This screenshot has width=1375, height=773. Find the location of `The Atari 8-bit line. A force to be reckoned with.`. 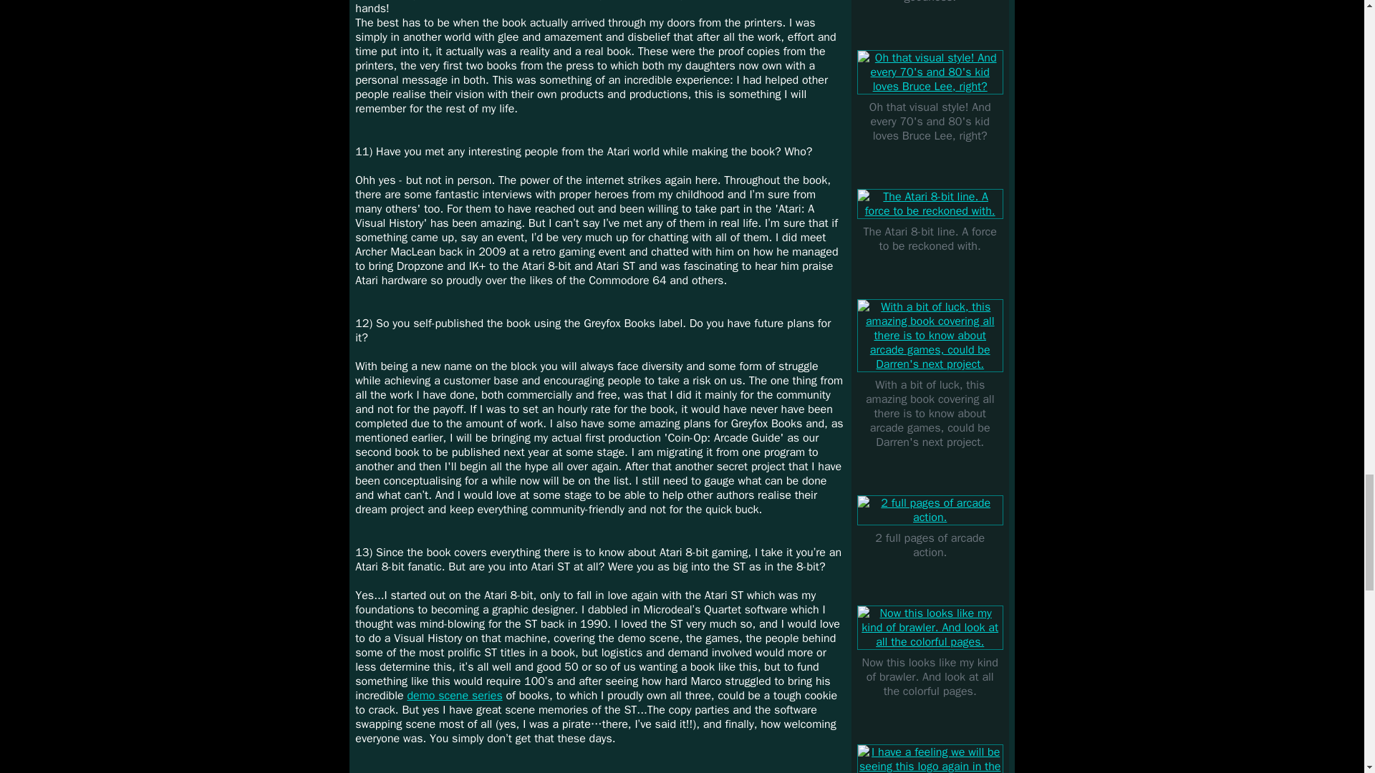

The Atari 8-bit line. A force to be reckoned with. is located at coordinates (930, 206).